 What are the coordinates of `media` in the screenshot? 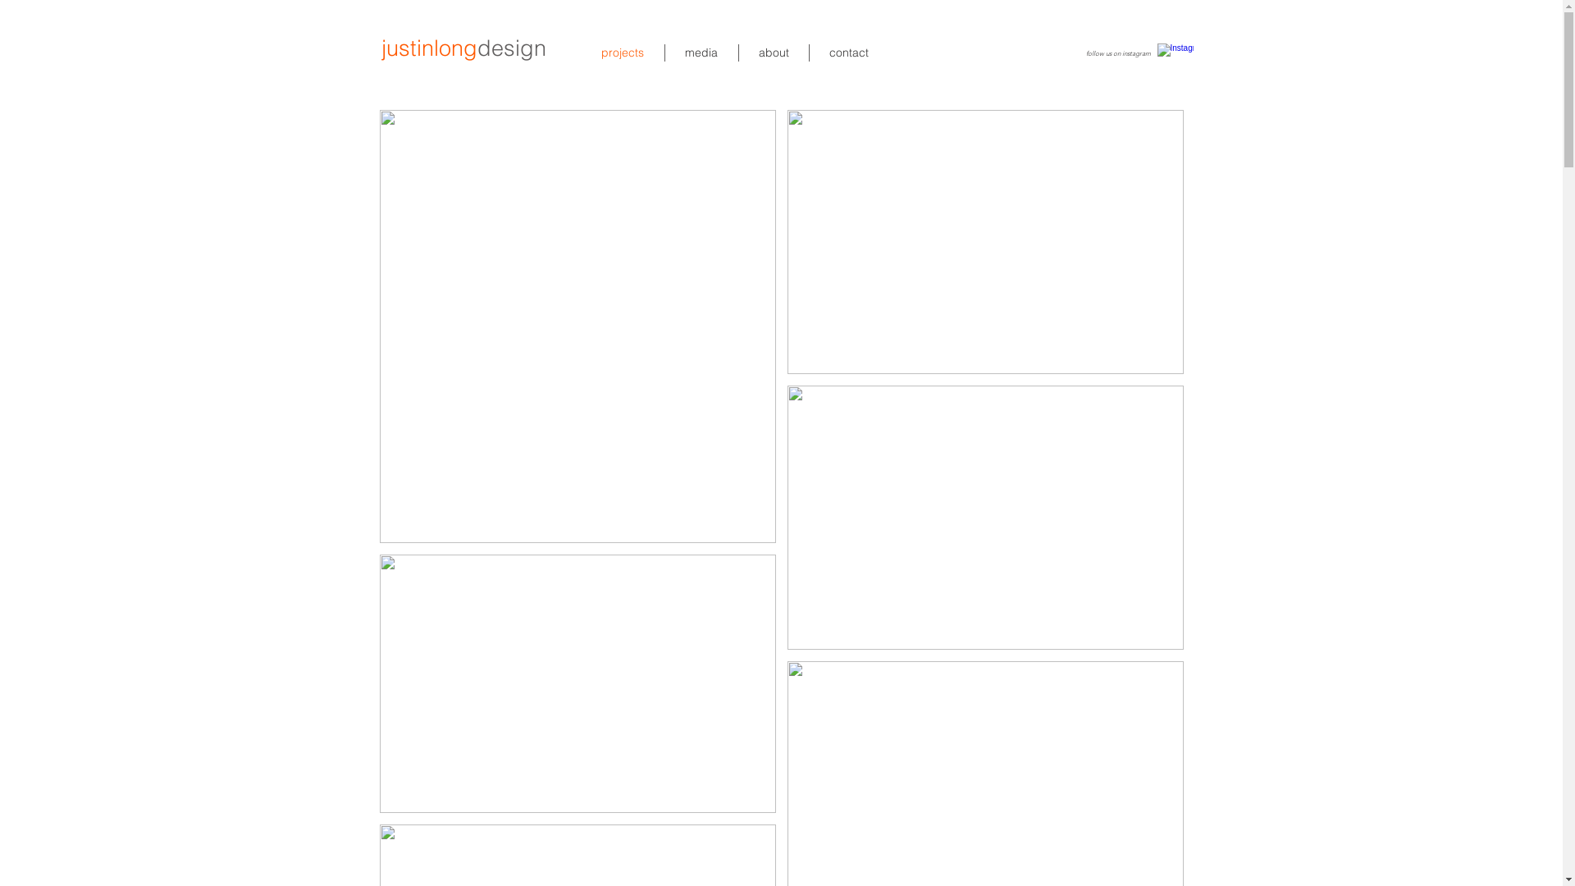 It's located at (701, 53).